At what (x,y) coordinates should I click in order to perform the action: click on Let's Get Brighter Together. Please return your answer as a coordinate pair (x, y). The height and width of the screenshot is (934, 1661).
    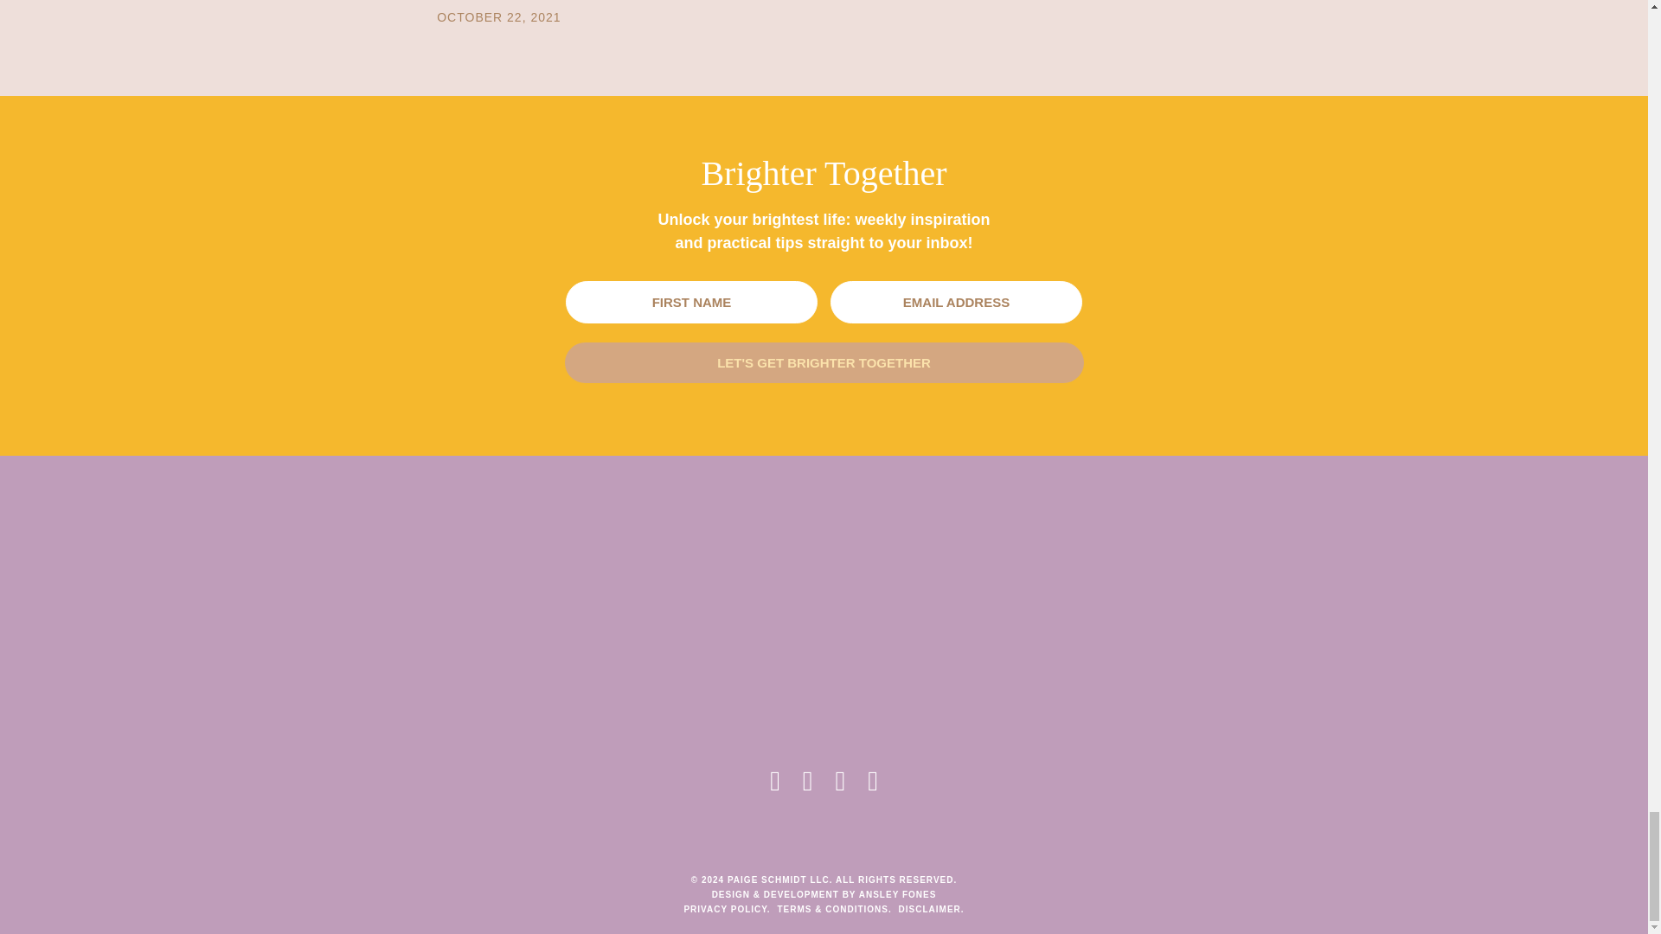
    Looking at the image, I should click on (824, 362).